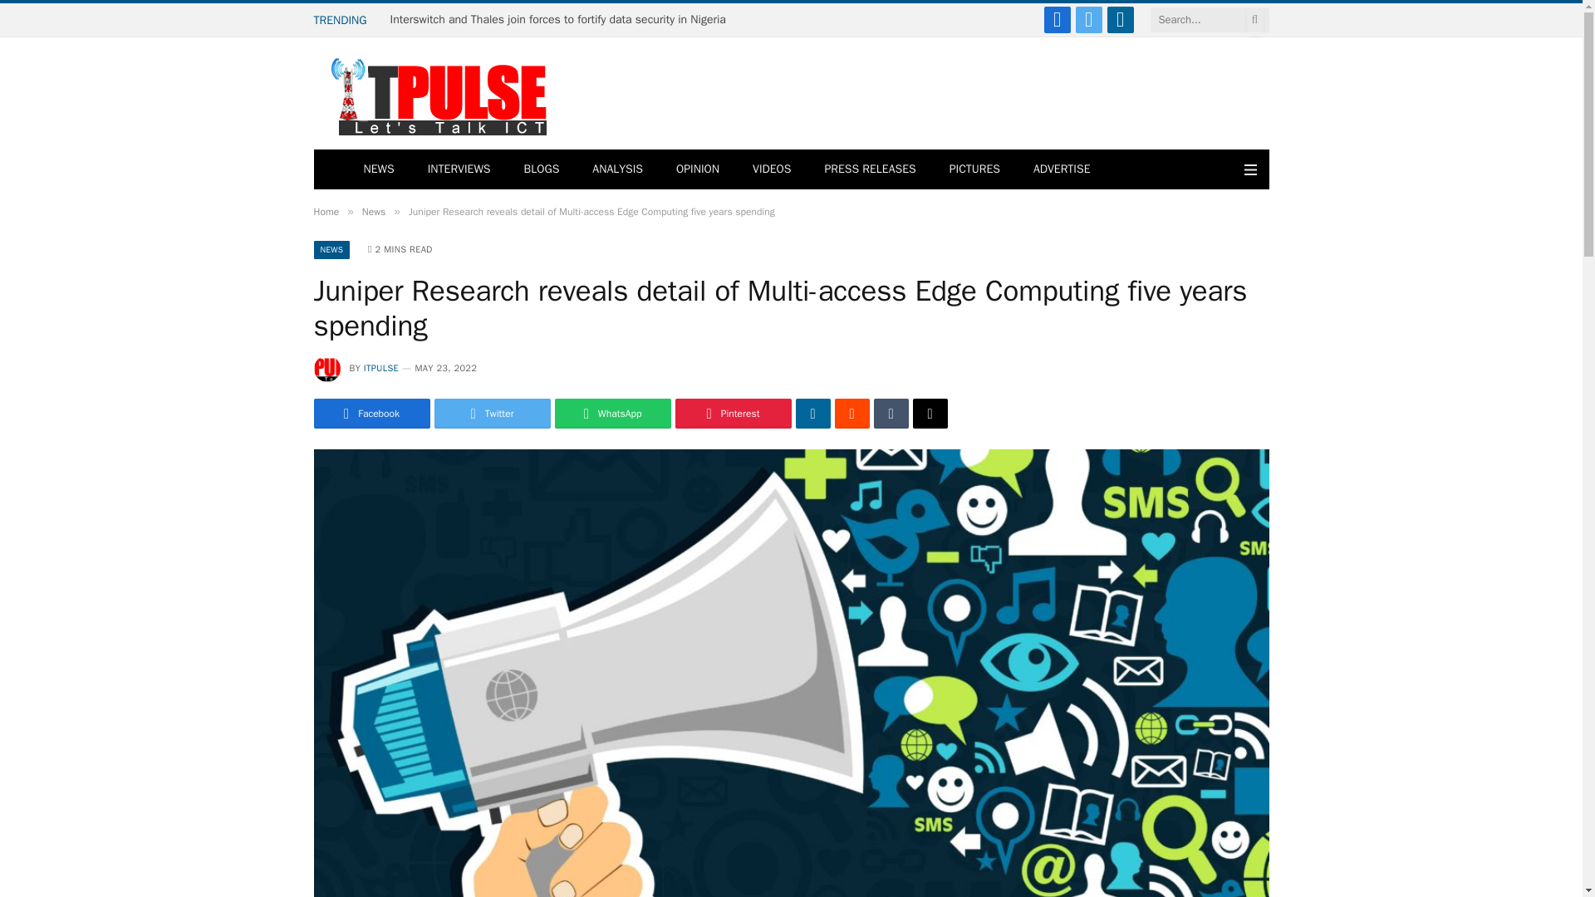 This screenshot has height=897, width=1595. What do you see at coordinates (930, 414) in the screenshot?
I see `Share via Email` at bounding box center [930, 414].